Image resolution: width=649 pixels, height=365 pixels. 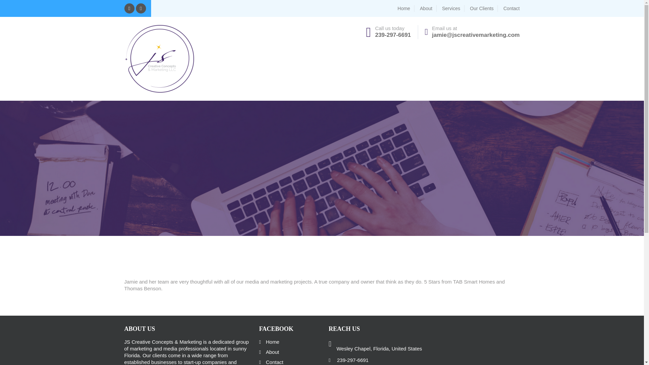 I want to click on twitter, so click(x=141, y=8).